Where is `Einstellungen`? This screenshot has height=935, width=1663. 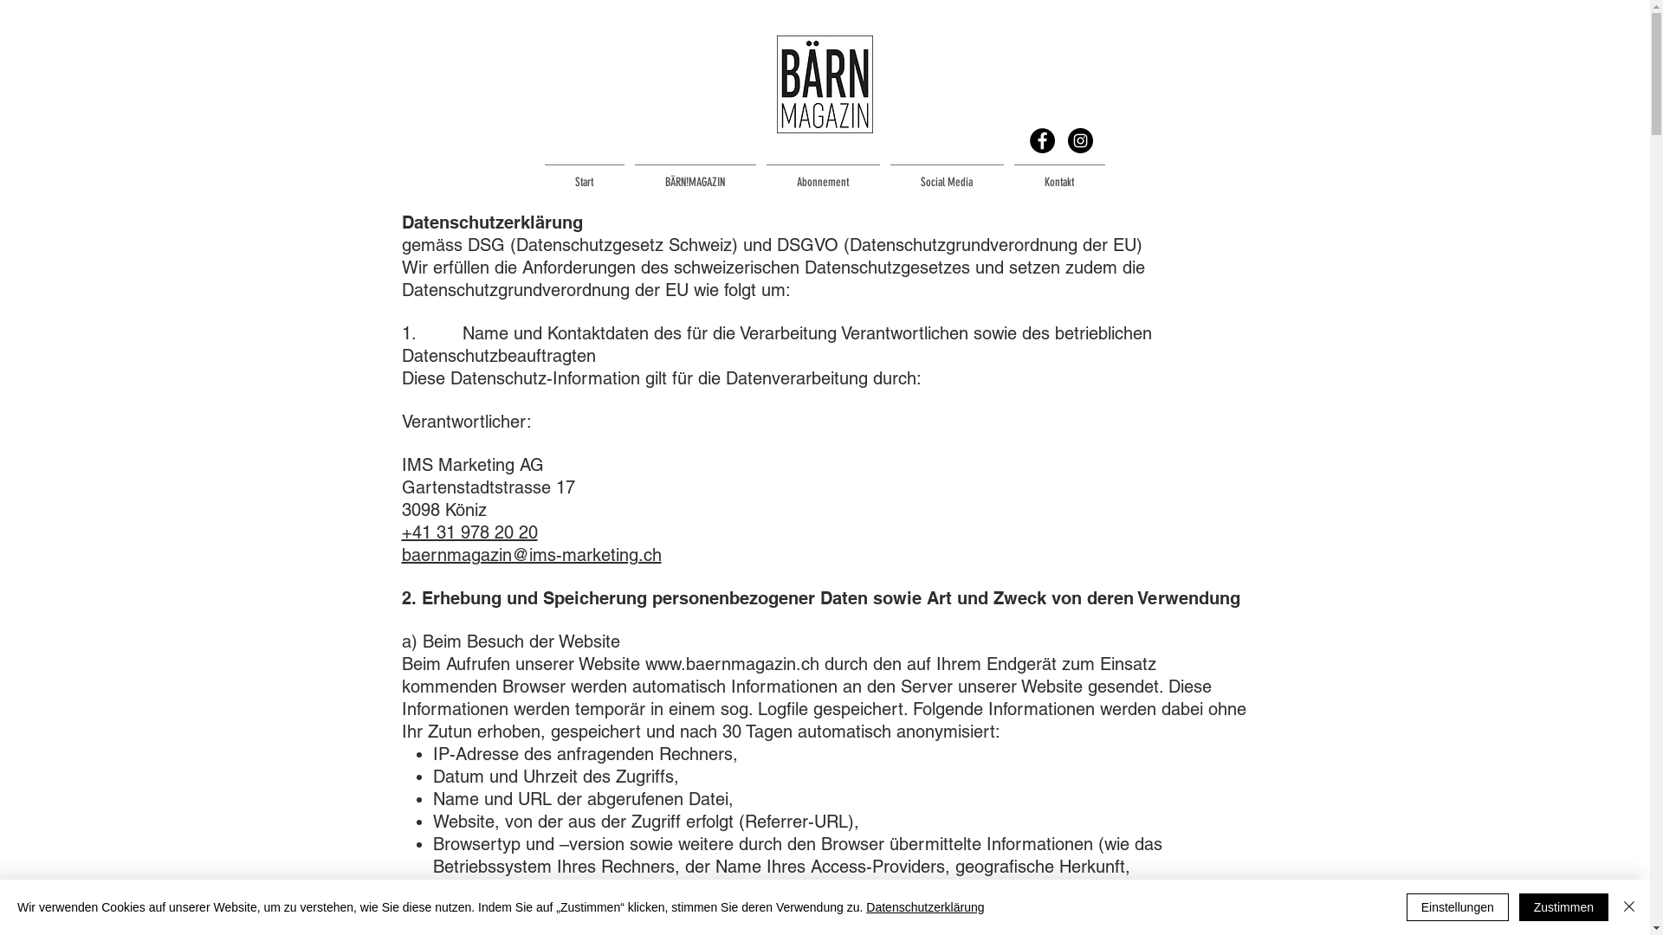
Einstellungen is located at coordinates (1458, 907).